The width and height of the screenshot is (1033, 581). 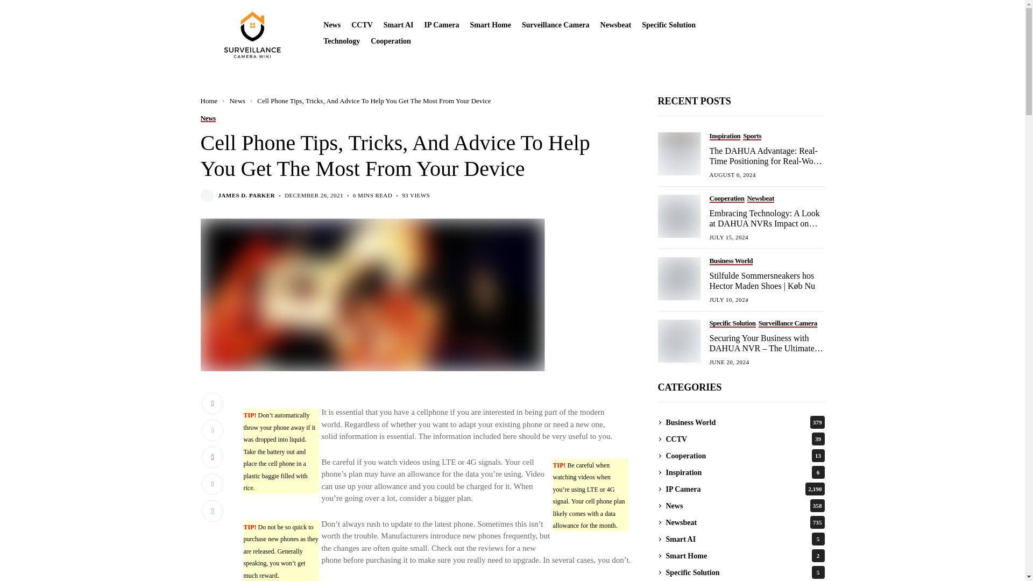 I want to click on IP Camera, so click(x=441, y=25).